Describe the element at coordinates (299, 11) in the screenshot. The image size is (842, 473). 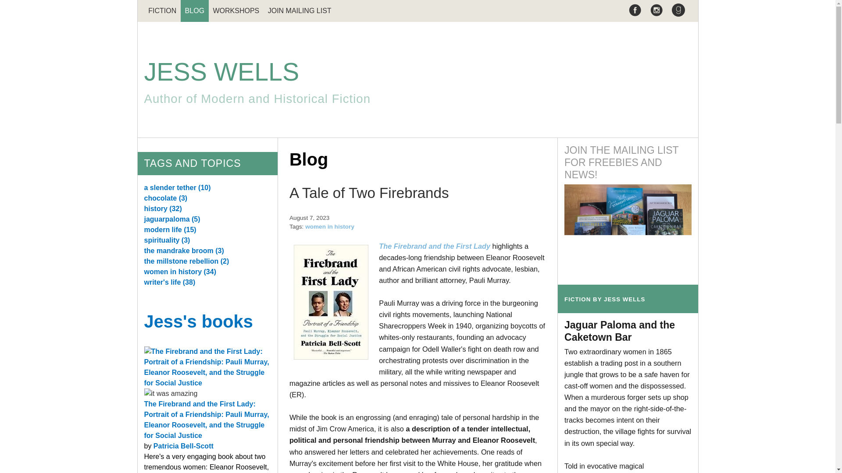
I see `JOIN MAILING LIST` at that location.